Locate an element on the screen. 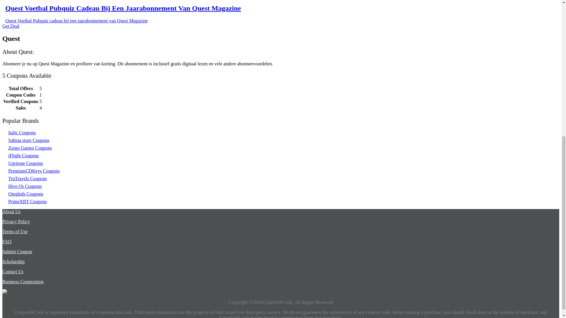  Business Cooperation is located at coordinates (23, 281).